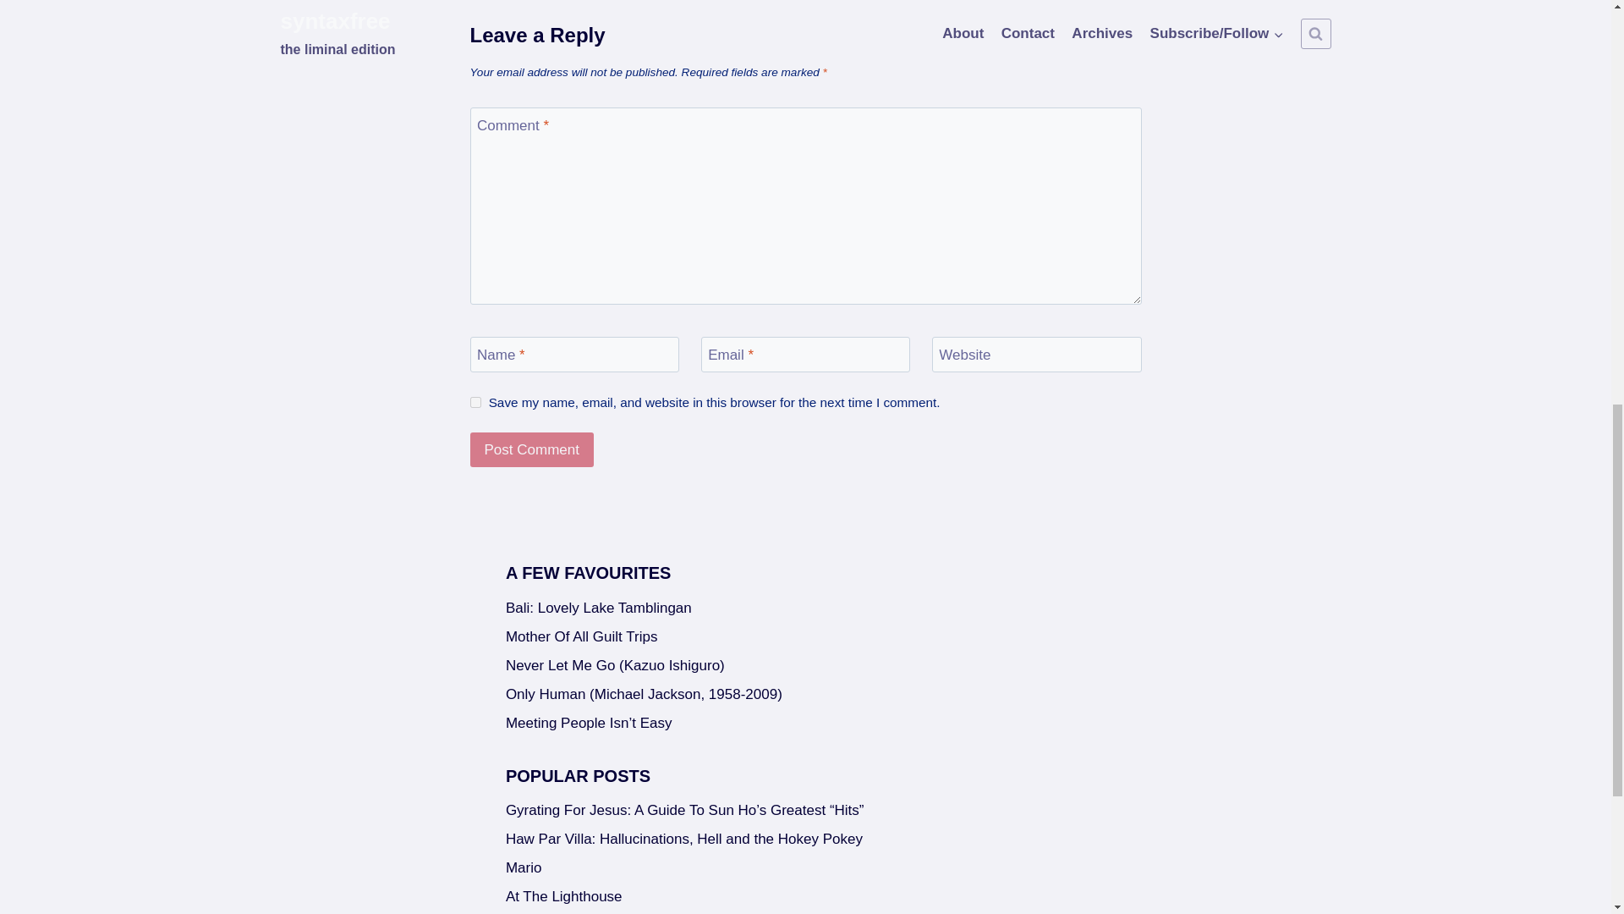 The width and height of the screenshot is (1624, 914). I want to click on At The Lighthouse, so click(805, 897).